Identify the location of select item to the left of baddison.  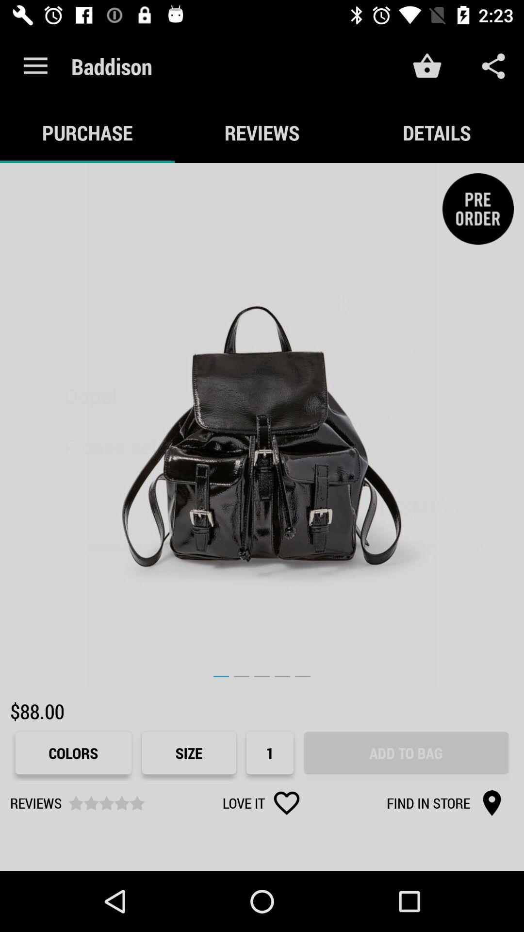
(35, 66).